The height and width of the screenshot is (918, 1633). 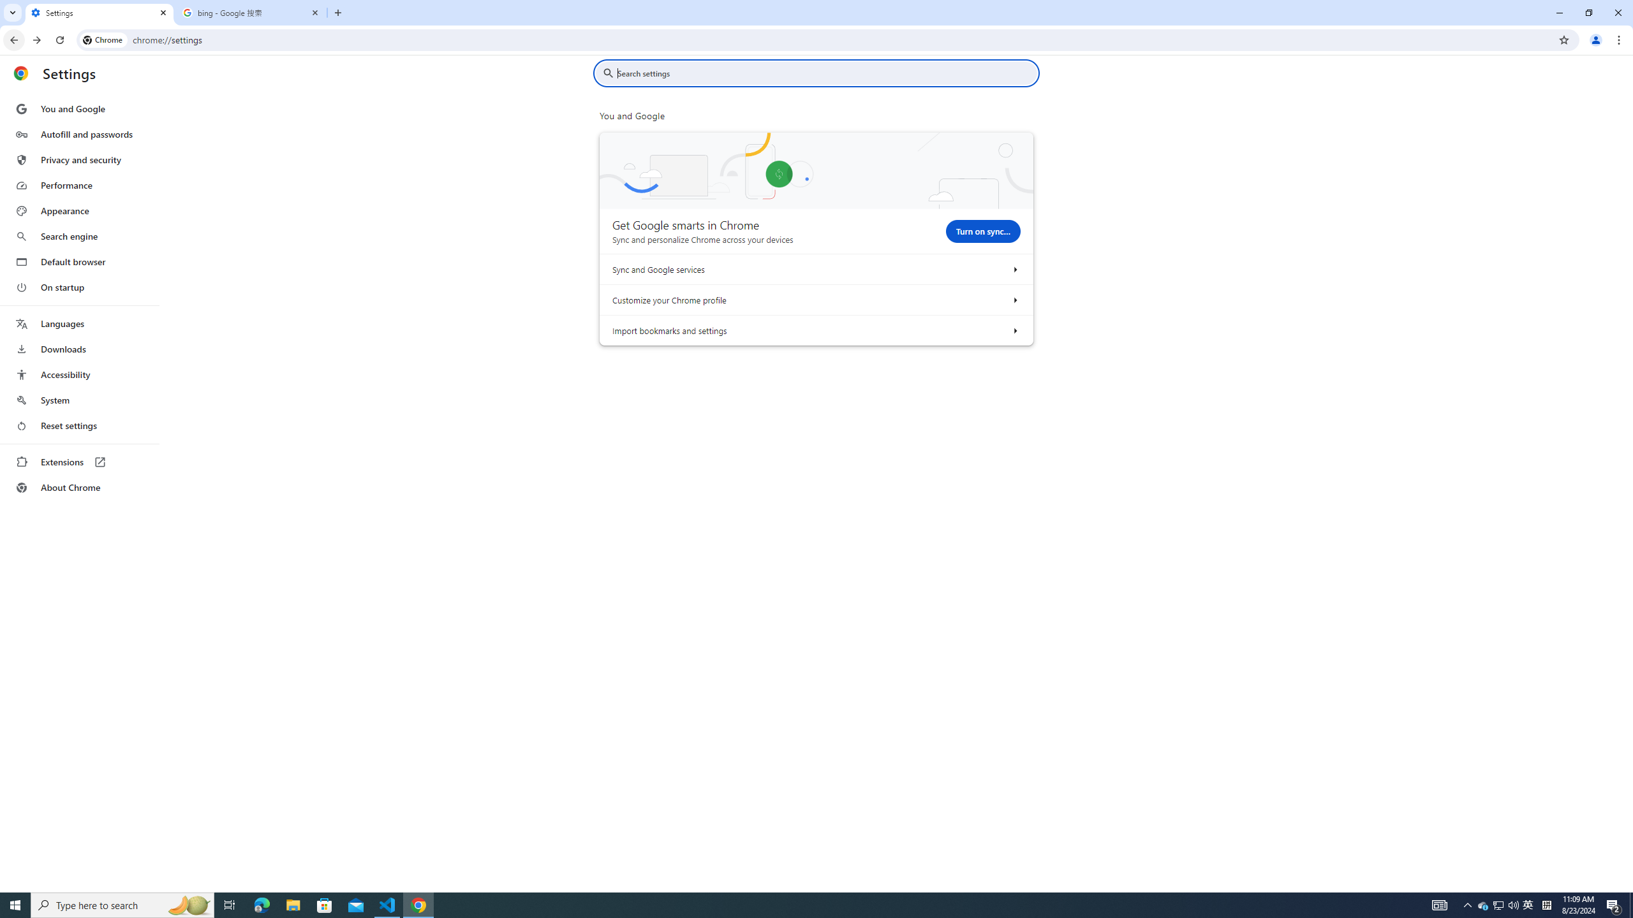 What do you see at coordinates (1014, 330) in the screenshot?
I see `Import bookmarks and settings` at bounding box center [1014, 330].